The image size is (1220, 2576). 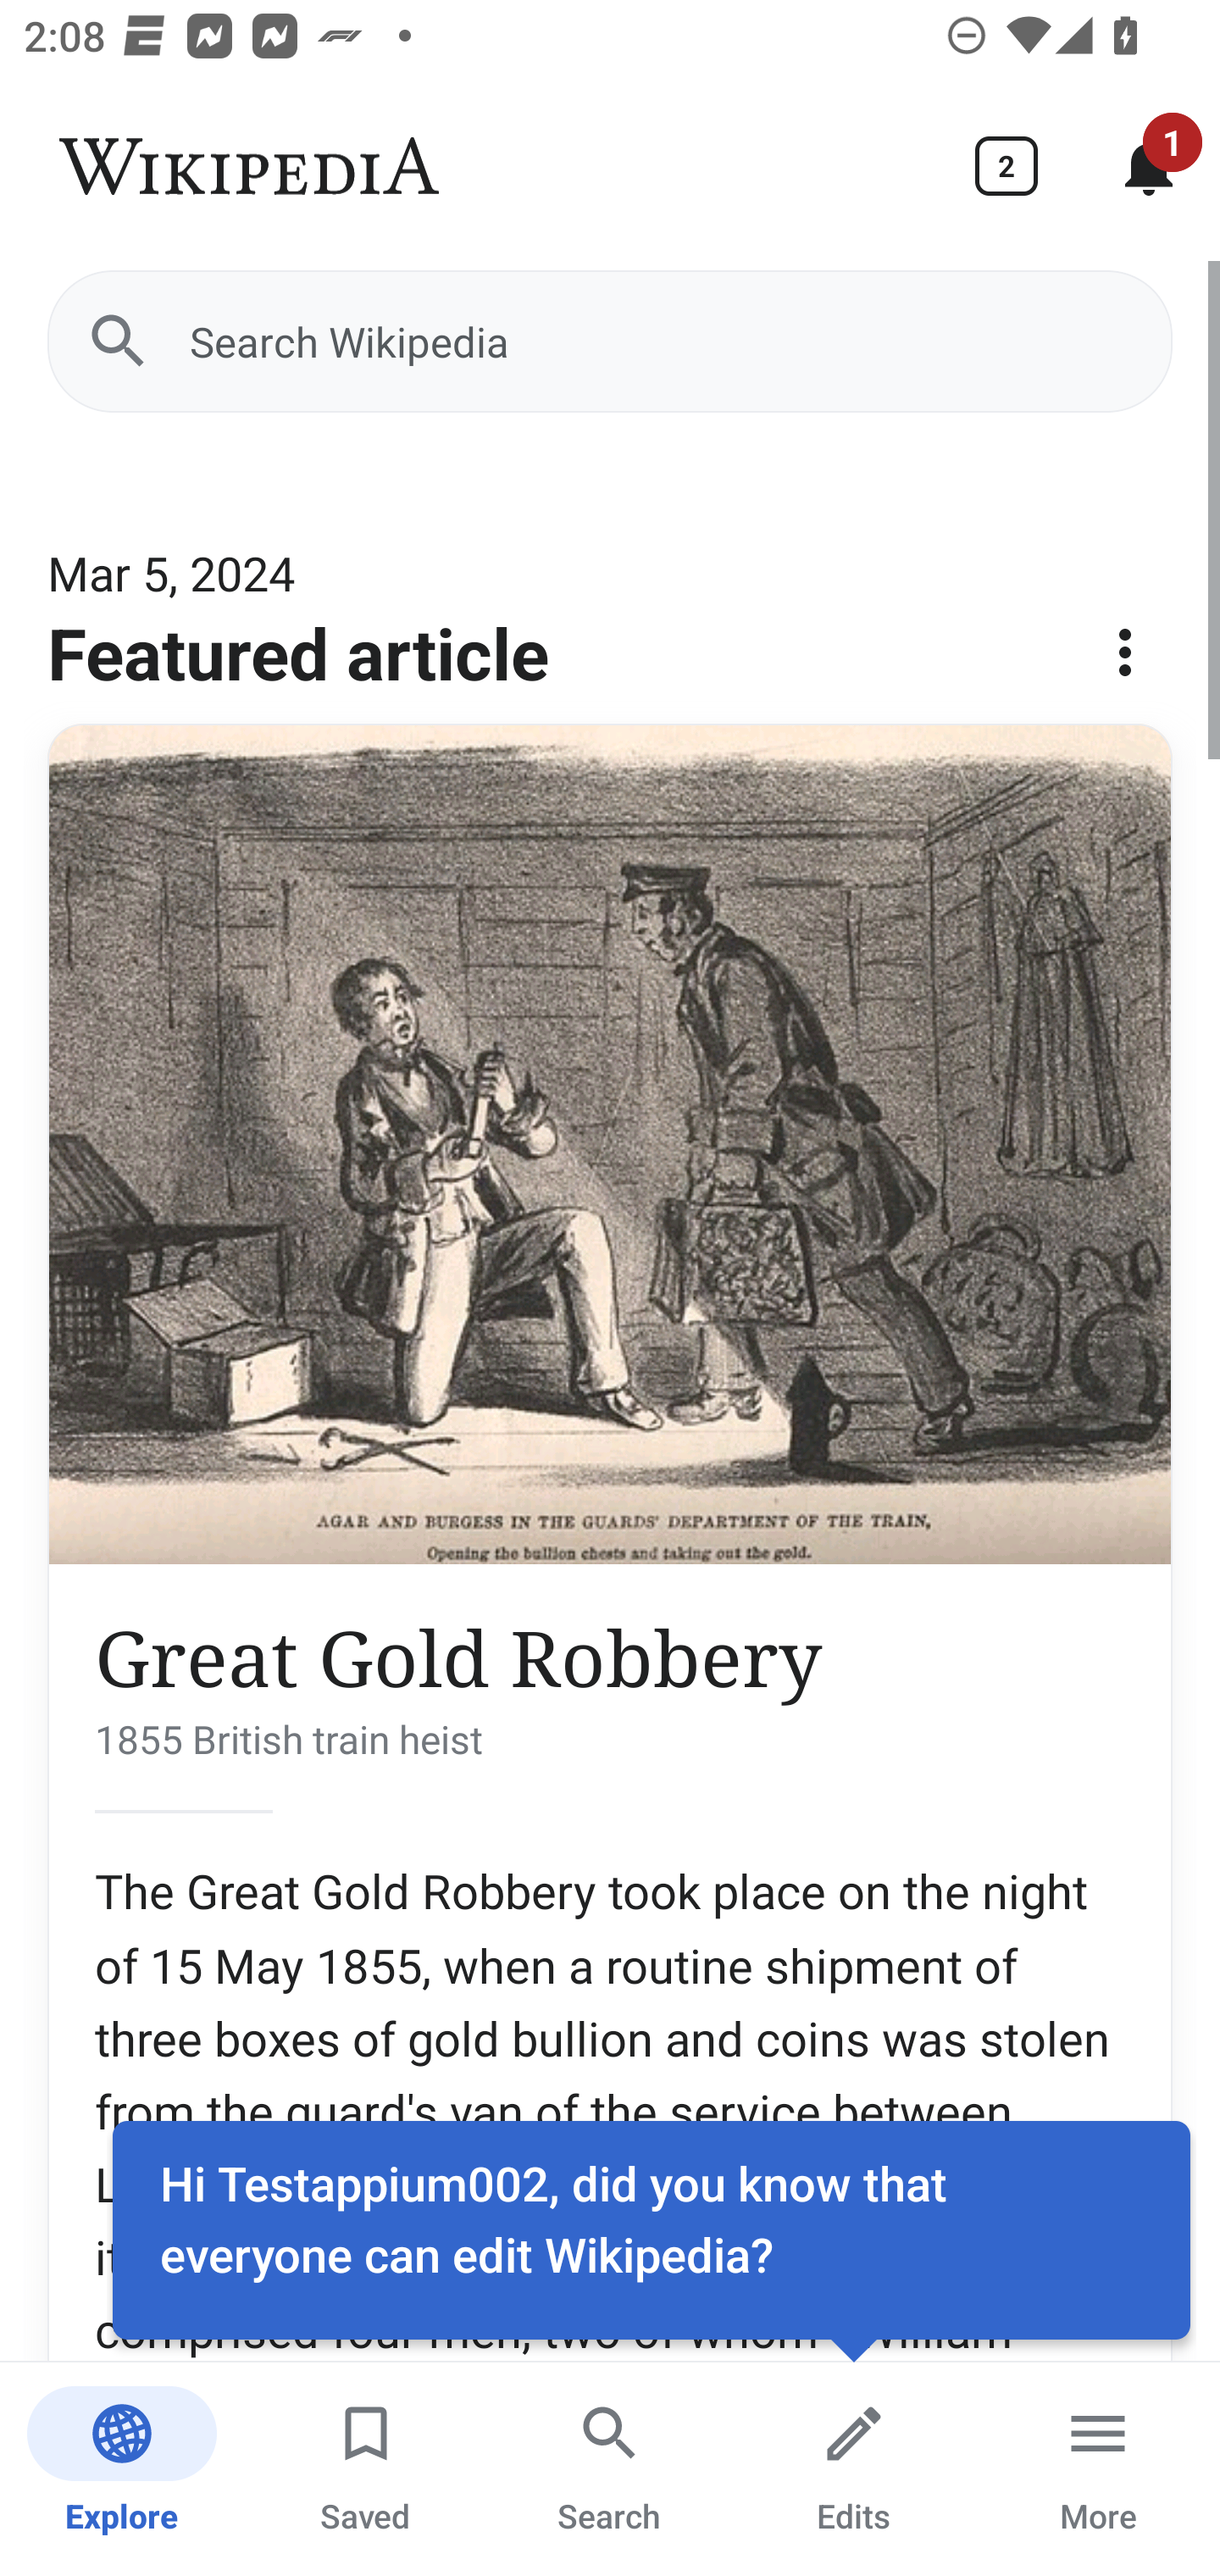 What do you see at coordinates (1098, 2469) in the screenshot?
I see `More` at bounding box center [1098, 2469].